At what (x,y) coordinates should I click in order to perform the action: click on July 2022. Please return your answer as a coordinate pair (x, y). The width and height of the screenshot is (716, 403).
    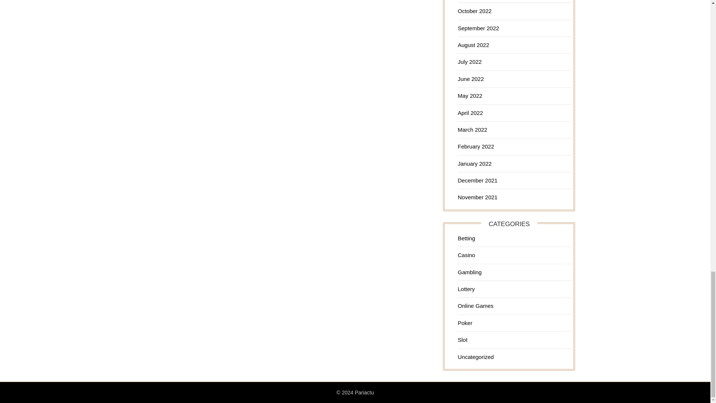
    Looking at the image, I should click on (469, 61).